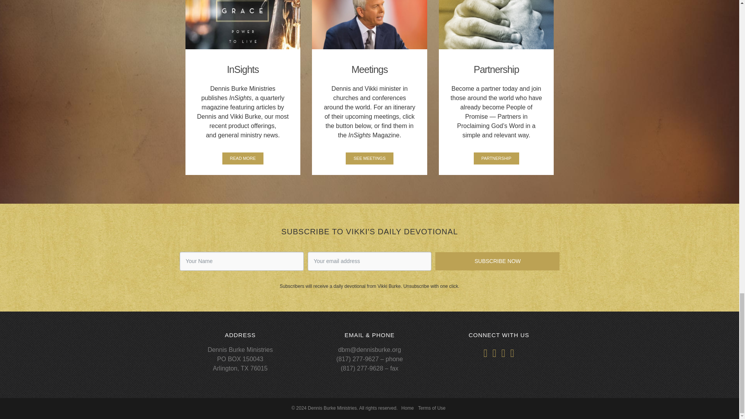  I want to click on Subscribe Now, so click(497, 261).